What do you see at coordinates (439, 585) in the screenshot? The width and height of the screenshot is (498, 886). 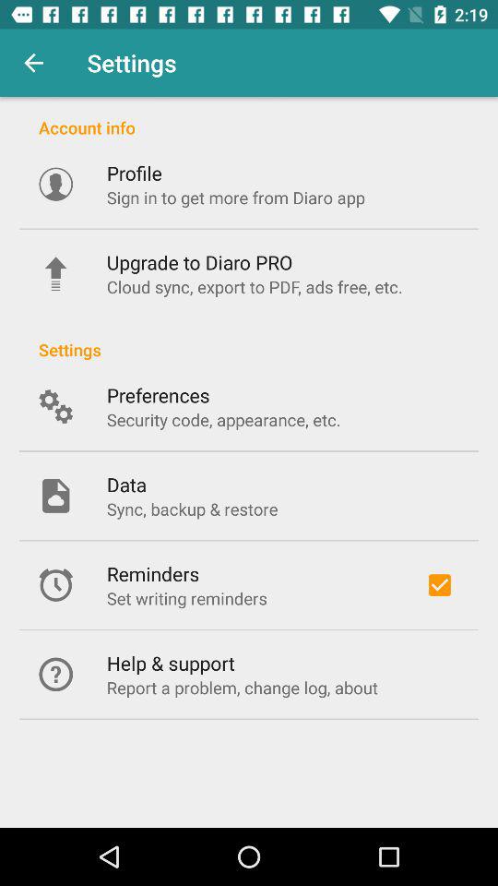 I see `choose the icon on the right` at bounding box center [439, 585].